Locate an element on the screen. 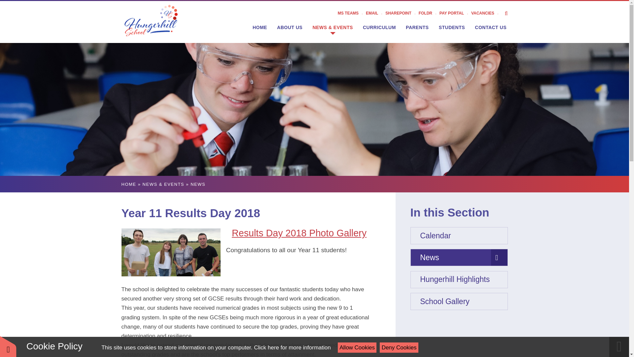  Allow Cookies is located at coordinates (357, 347).